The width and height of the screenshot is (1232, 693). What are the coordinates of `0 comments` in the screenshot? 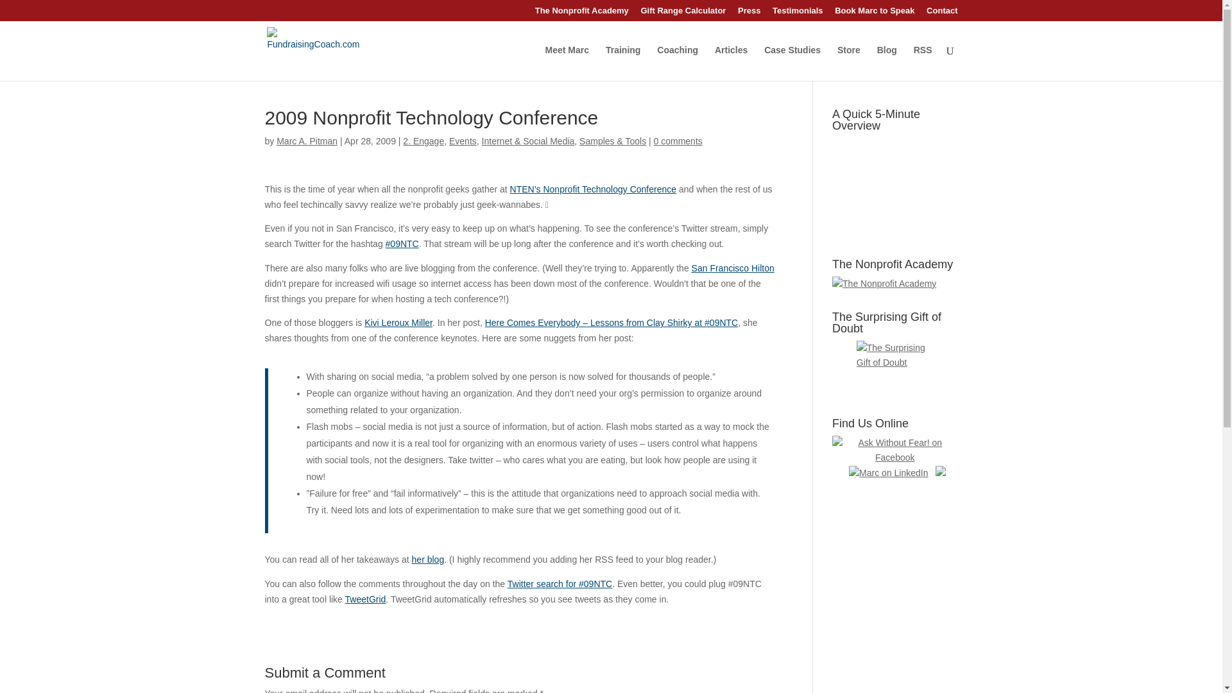 It's located at (678, 141).